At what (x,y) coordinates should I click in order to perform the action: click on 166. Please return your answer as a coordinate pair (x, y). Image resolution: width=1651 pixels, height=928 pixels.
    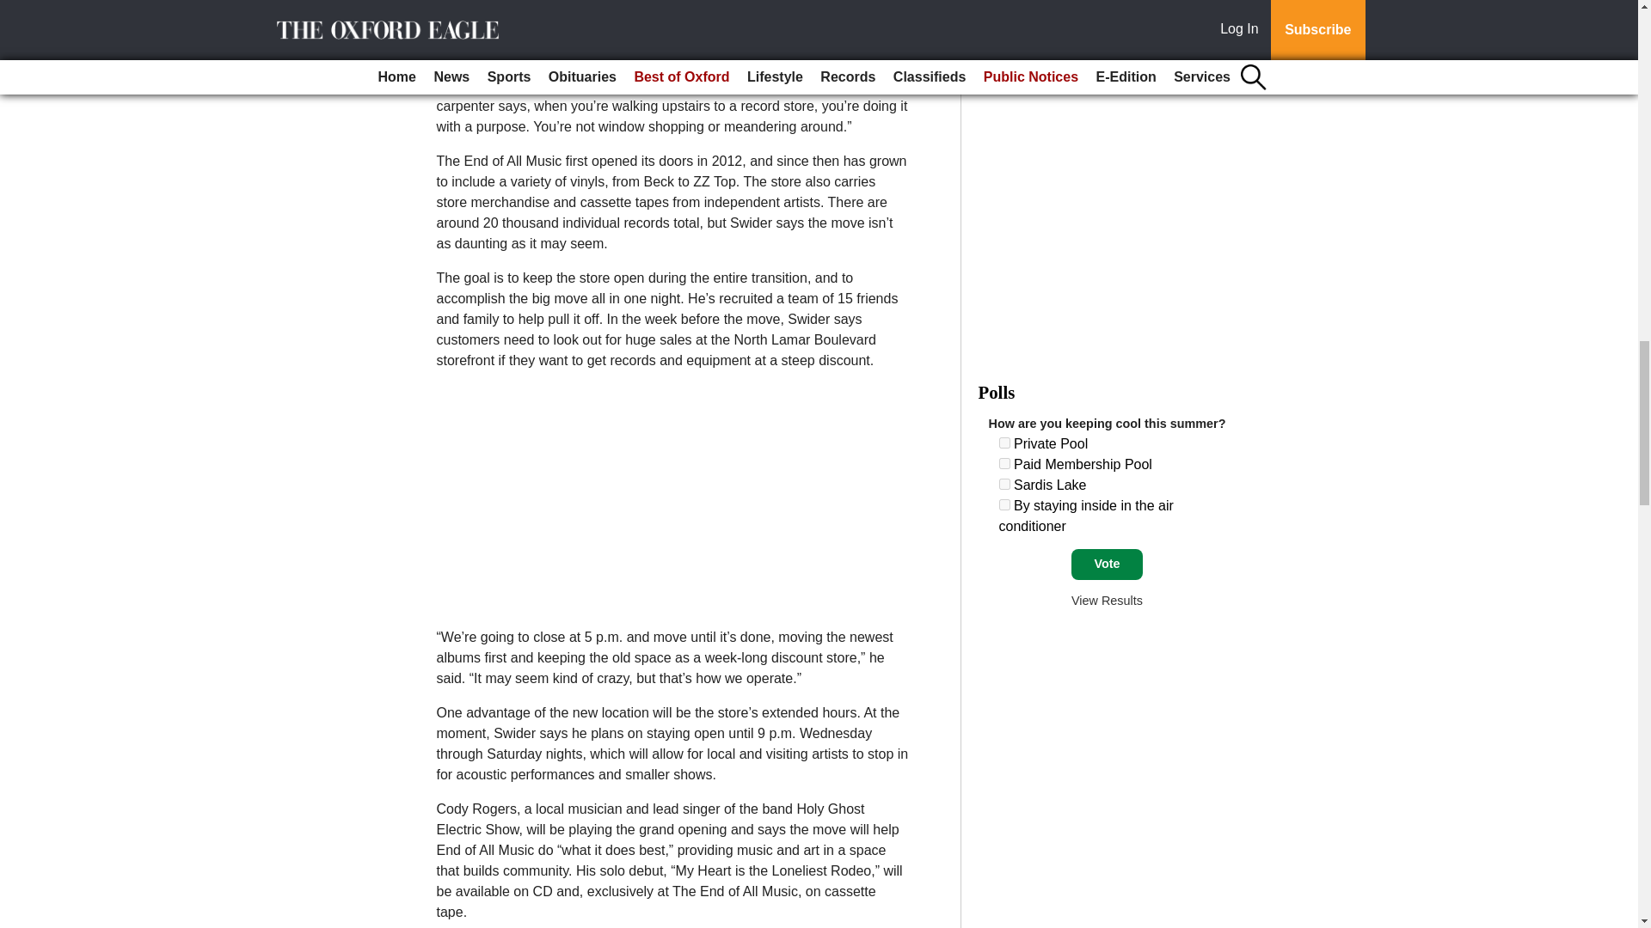
    Looking at the image, I should click on (1004, 485).